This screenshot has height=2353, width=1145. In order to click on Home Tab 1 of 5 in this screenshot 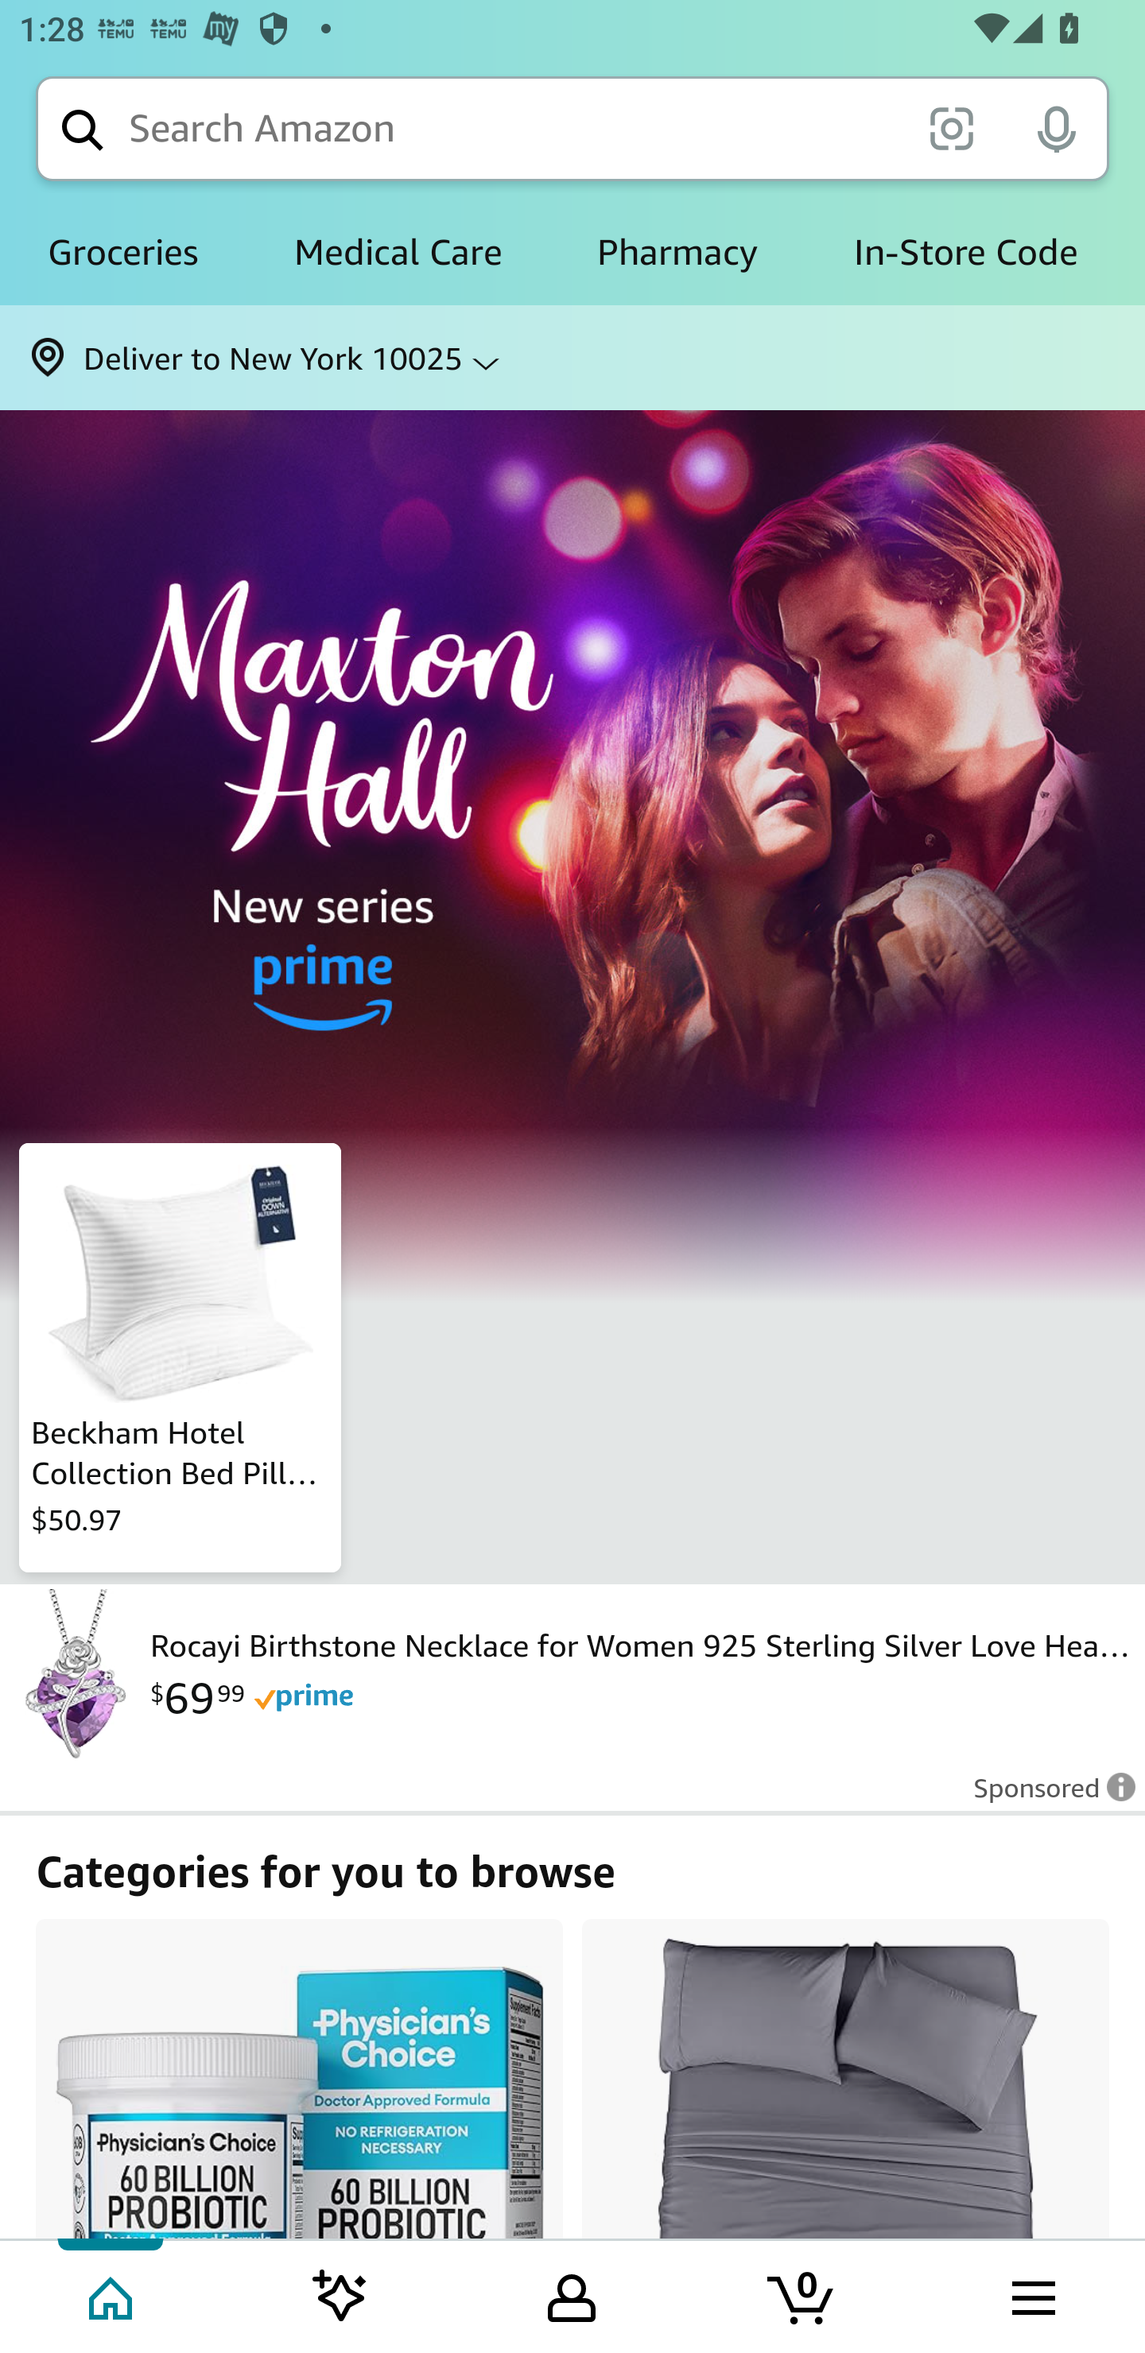, I will do `click(113, 2295)`.